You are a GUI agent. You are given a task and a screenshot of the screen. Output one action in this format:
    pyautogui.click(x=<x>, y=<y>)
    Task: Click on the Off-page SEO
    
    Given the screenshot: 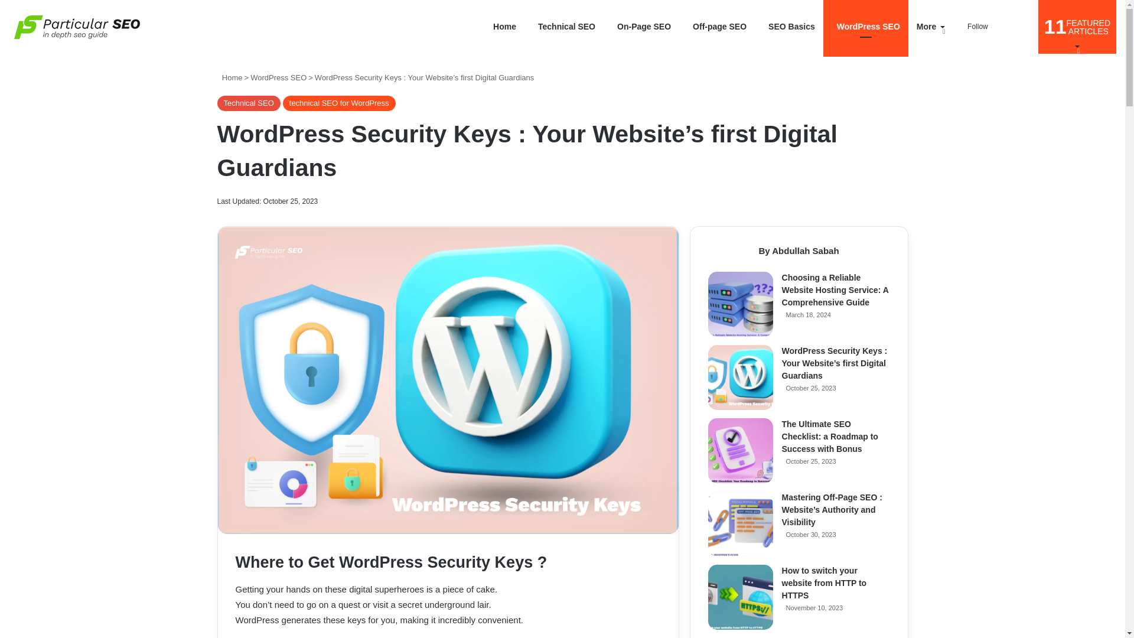 What is the action you would take?
    pyautogui.click(x=717, y=27)
    